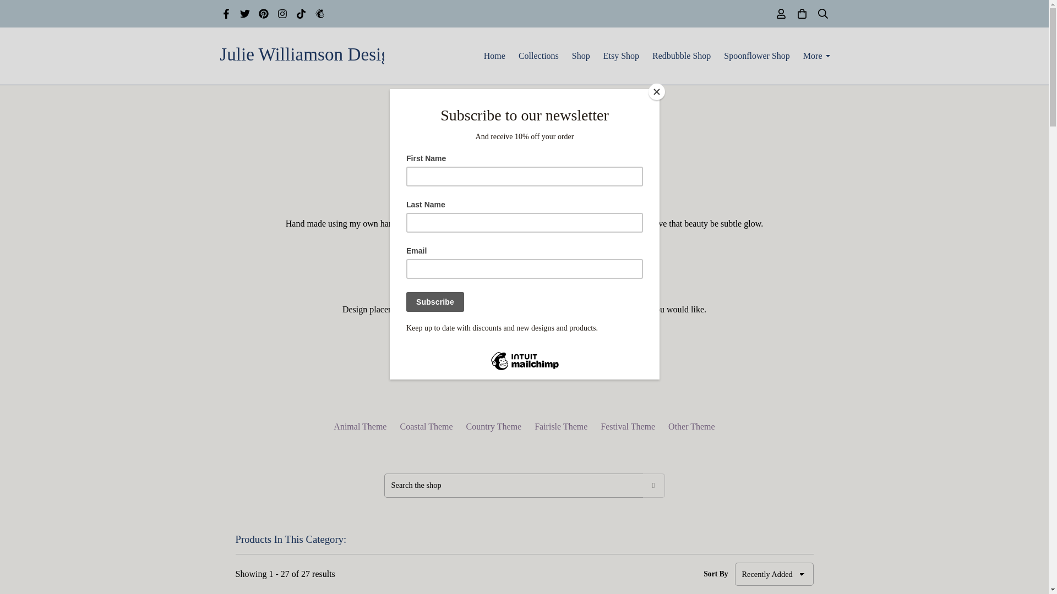  I want to click on Julie Williamson Designs, so click(302, 56).